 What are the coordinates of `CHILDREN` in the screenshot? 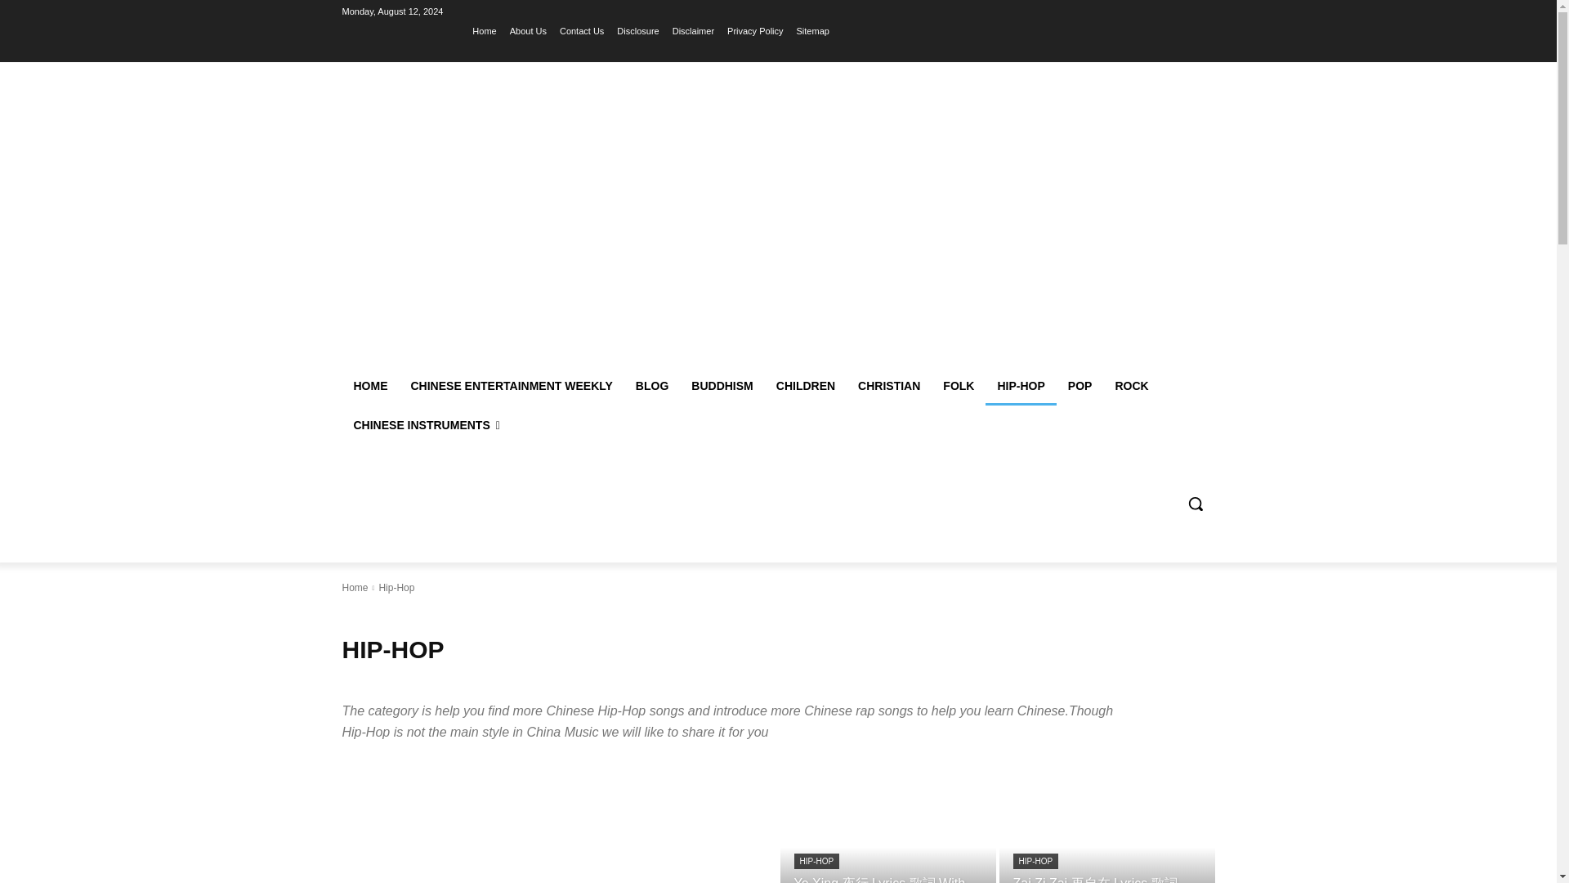 It's located at (806, 386).